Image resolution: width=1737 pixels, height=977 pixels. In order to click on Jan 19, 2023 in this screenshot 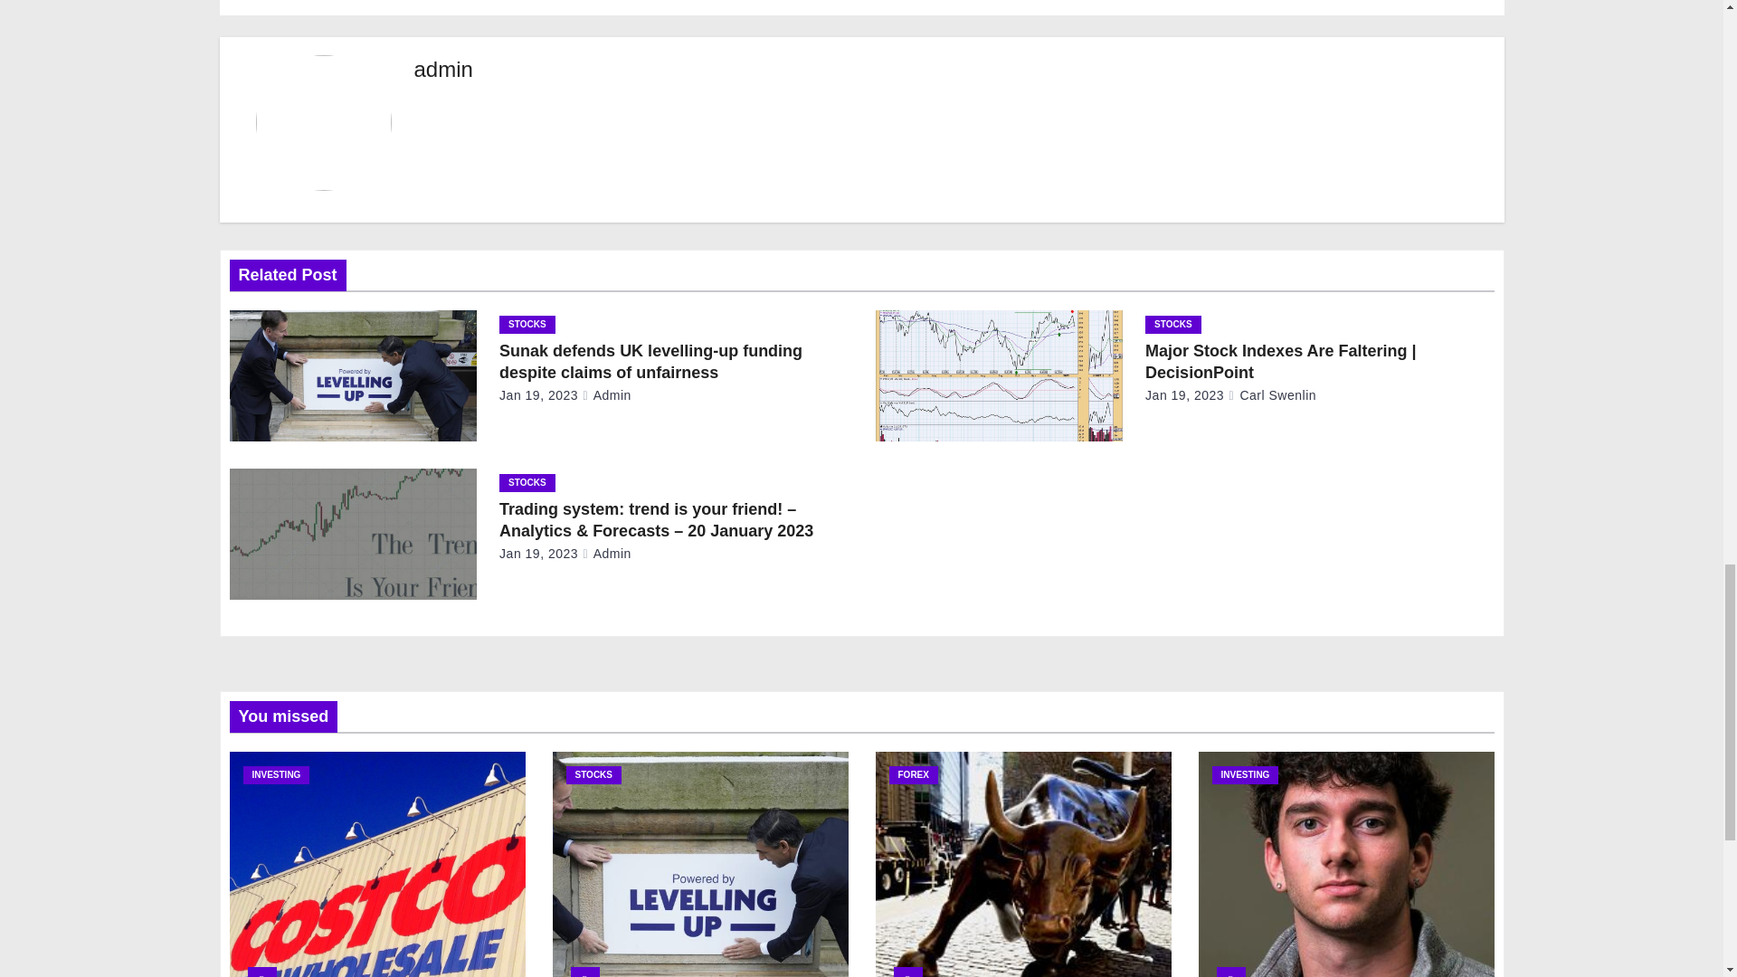, I will do `click(539, 394)`.